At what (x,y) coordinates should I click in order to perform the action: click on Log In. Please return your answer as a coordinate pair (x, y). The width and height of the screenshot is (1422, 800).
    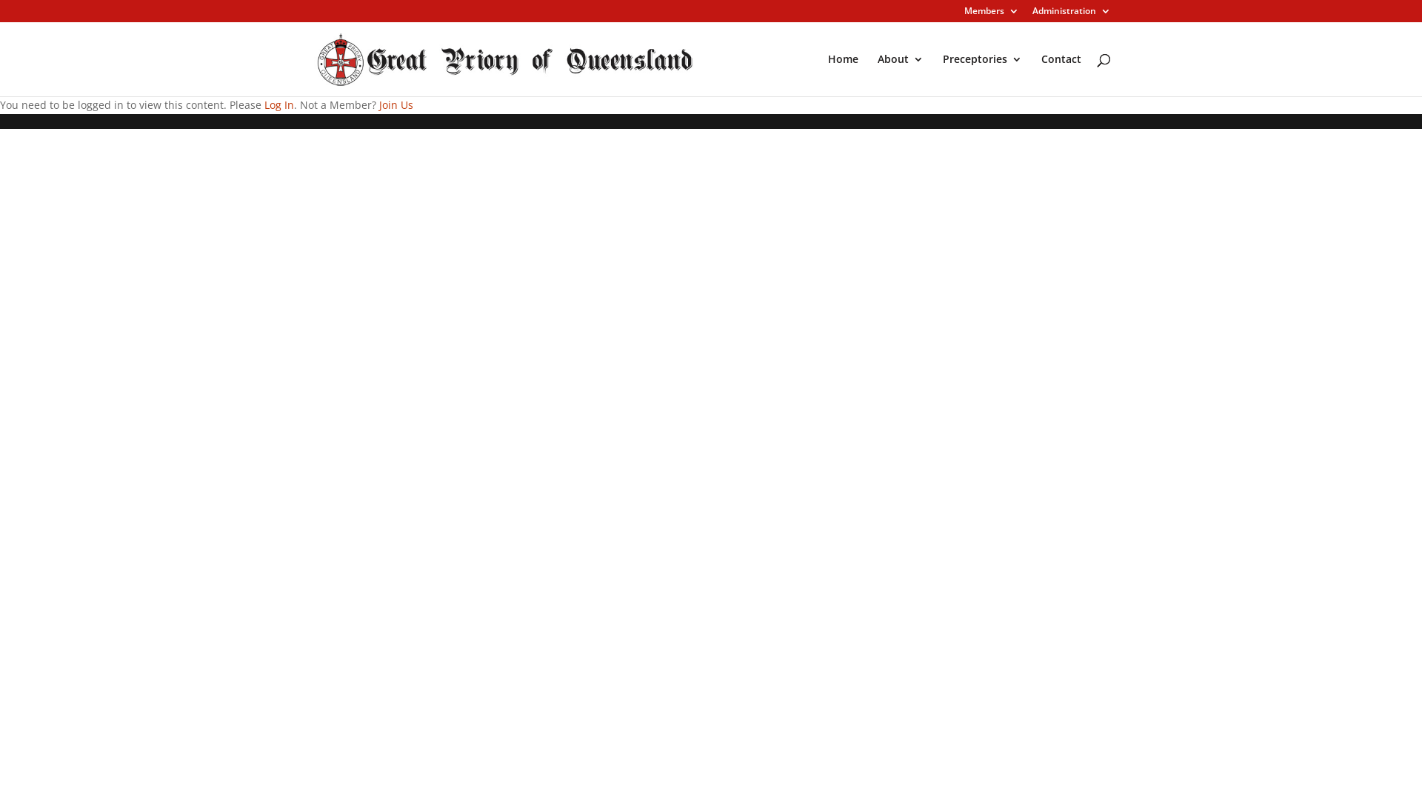
    Looking at the image, I should click on (279, 105).